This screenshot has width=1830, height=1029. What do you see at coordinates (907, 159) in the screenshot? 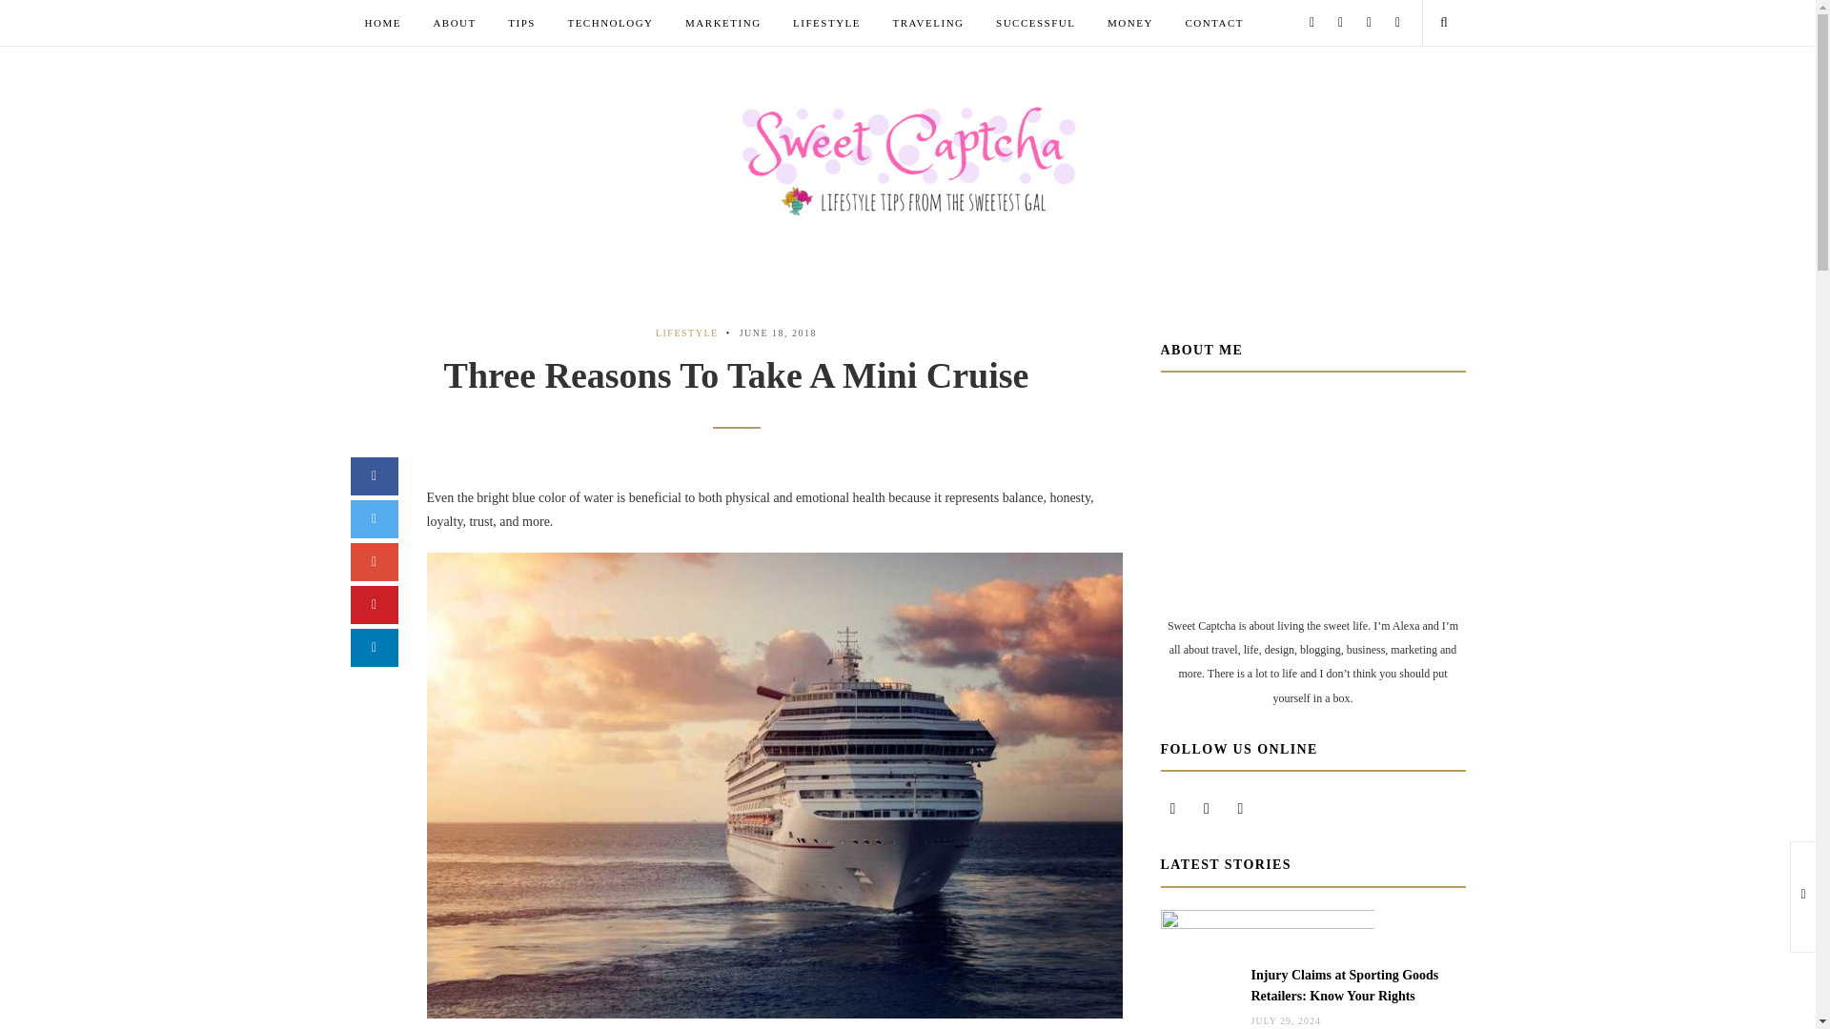
I see `Sweet Captcha` at bounding box center [907, 159].